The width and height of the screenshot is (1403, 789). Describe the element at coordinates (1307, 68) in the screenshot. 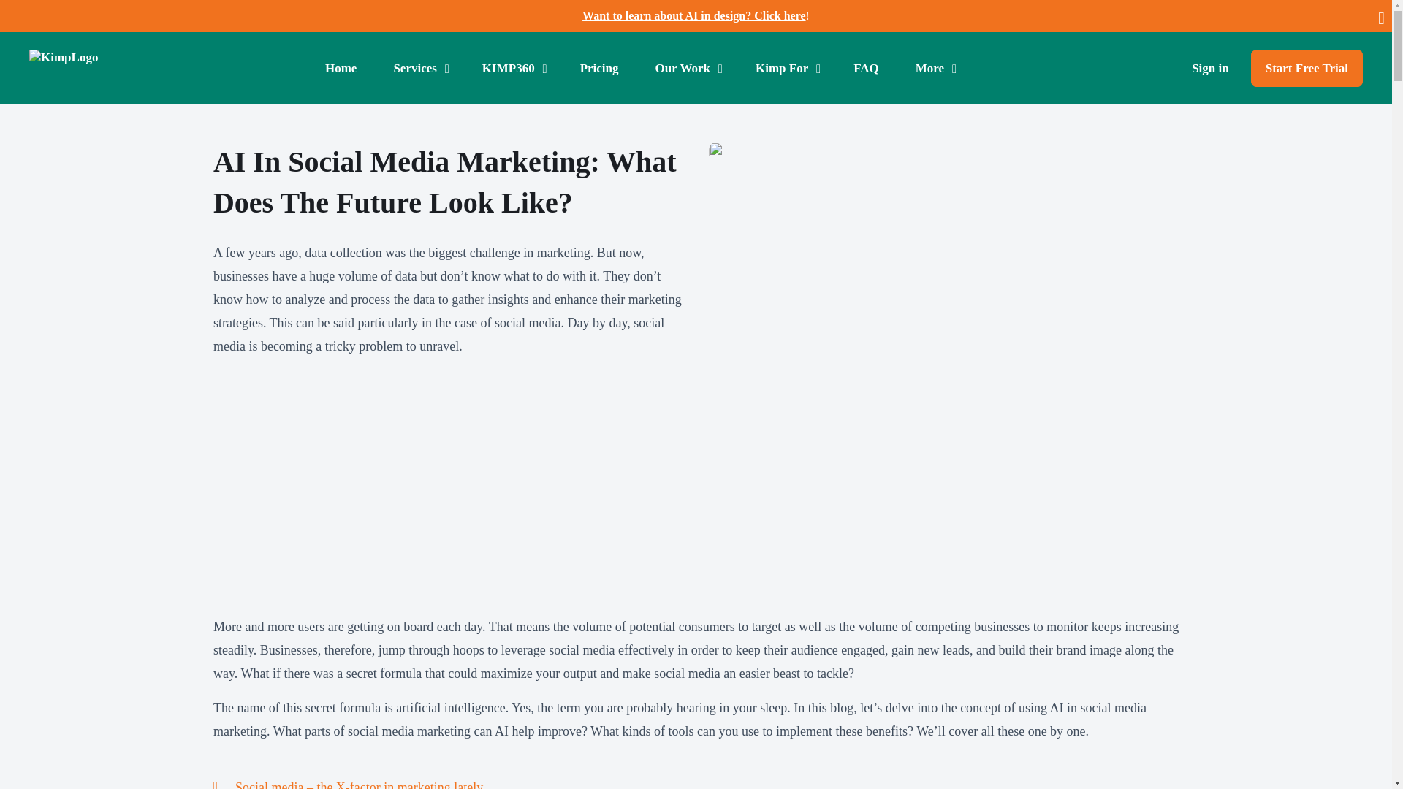

I see `Start Free Trial` at that location.